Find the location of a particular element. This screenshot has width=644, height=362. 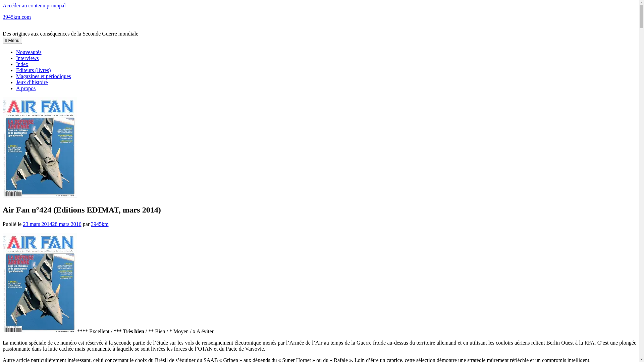

3945km.com is located at coordinates (17, 17).